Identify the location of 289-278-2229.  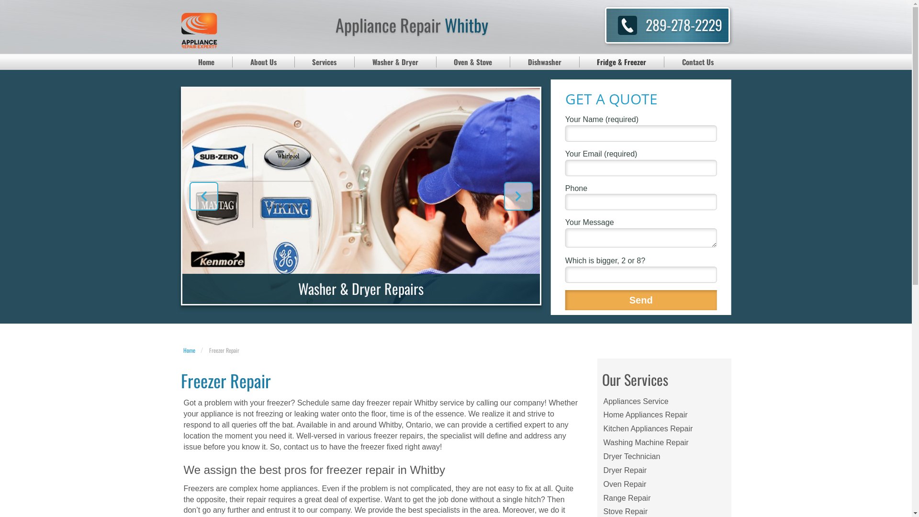
(684, 25).